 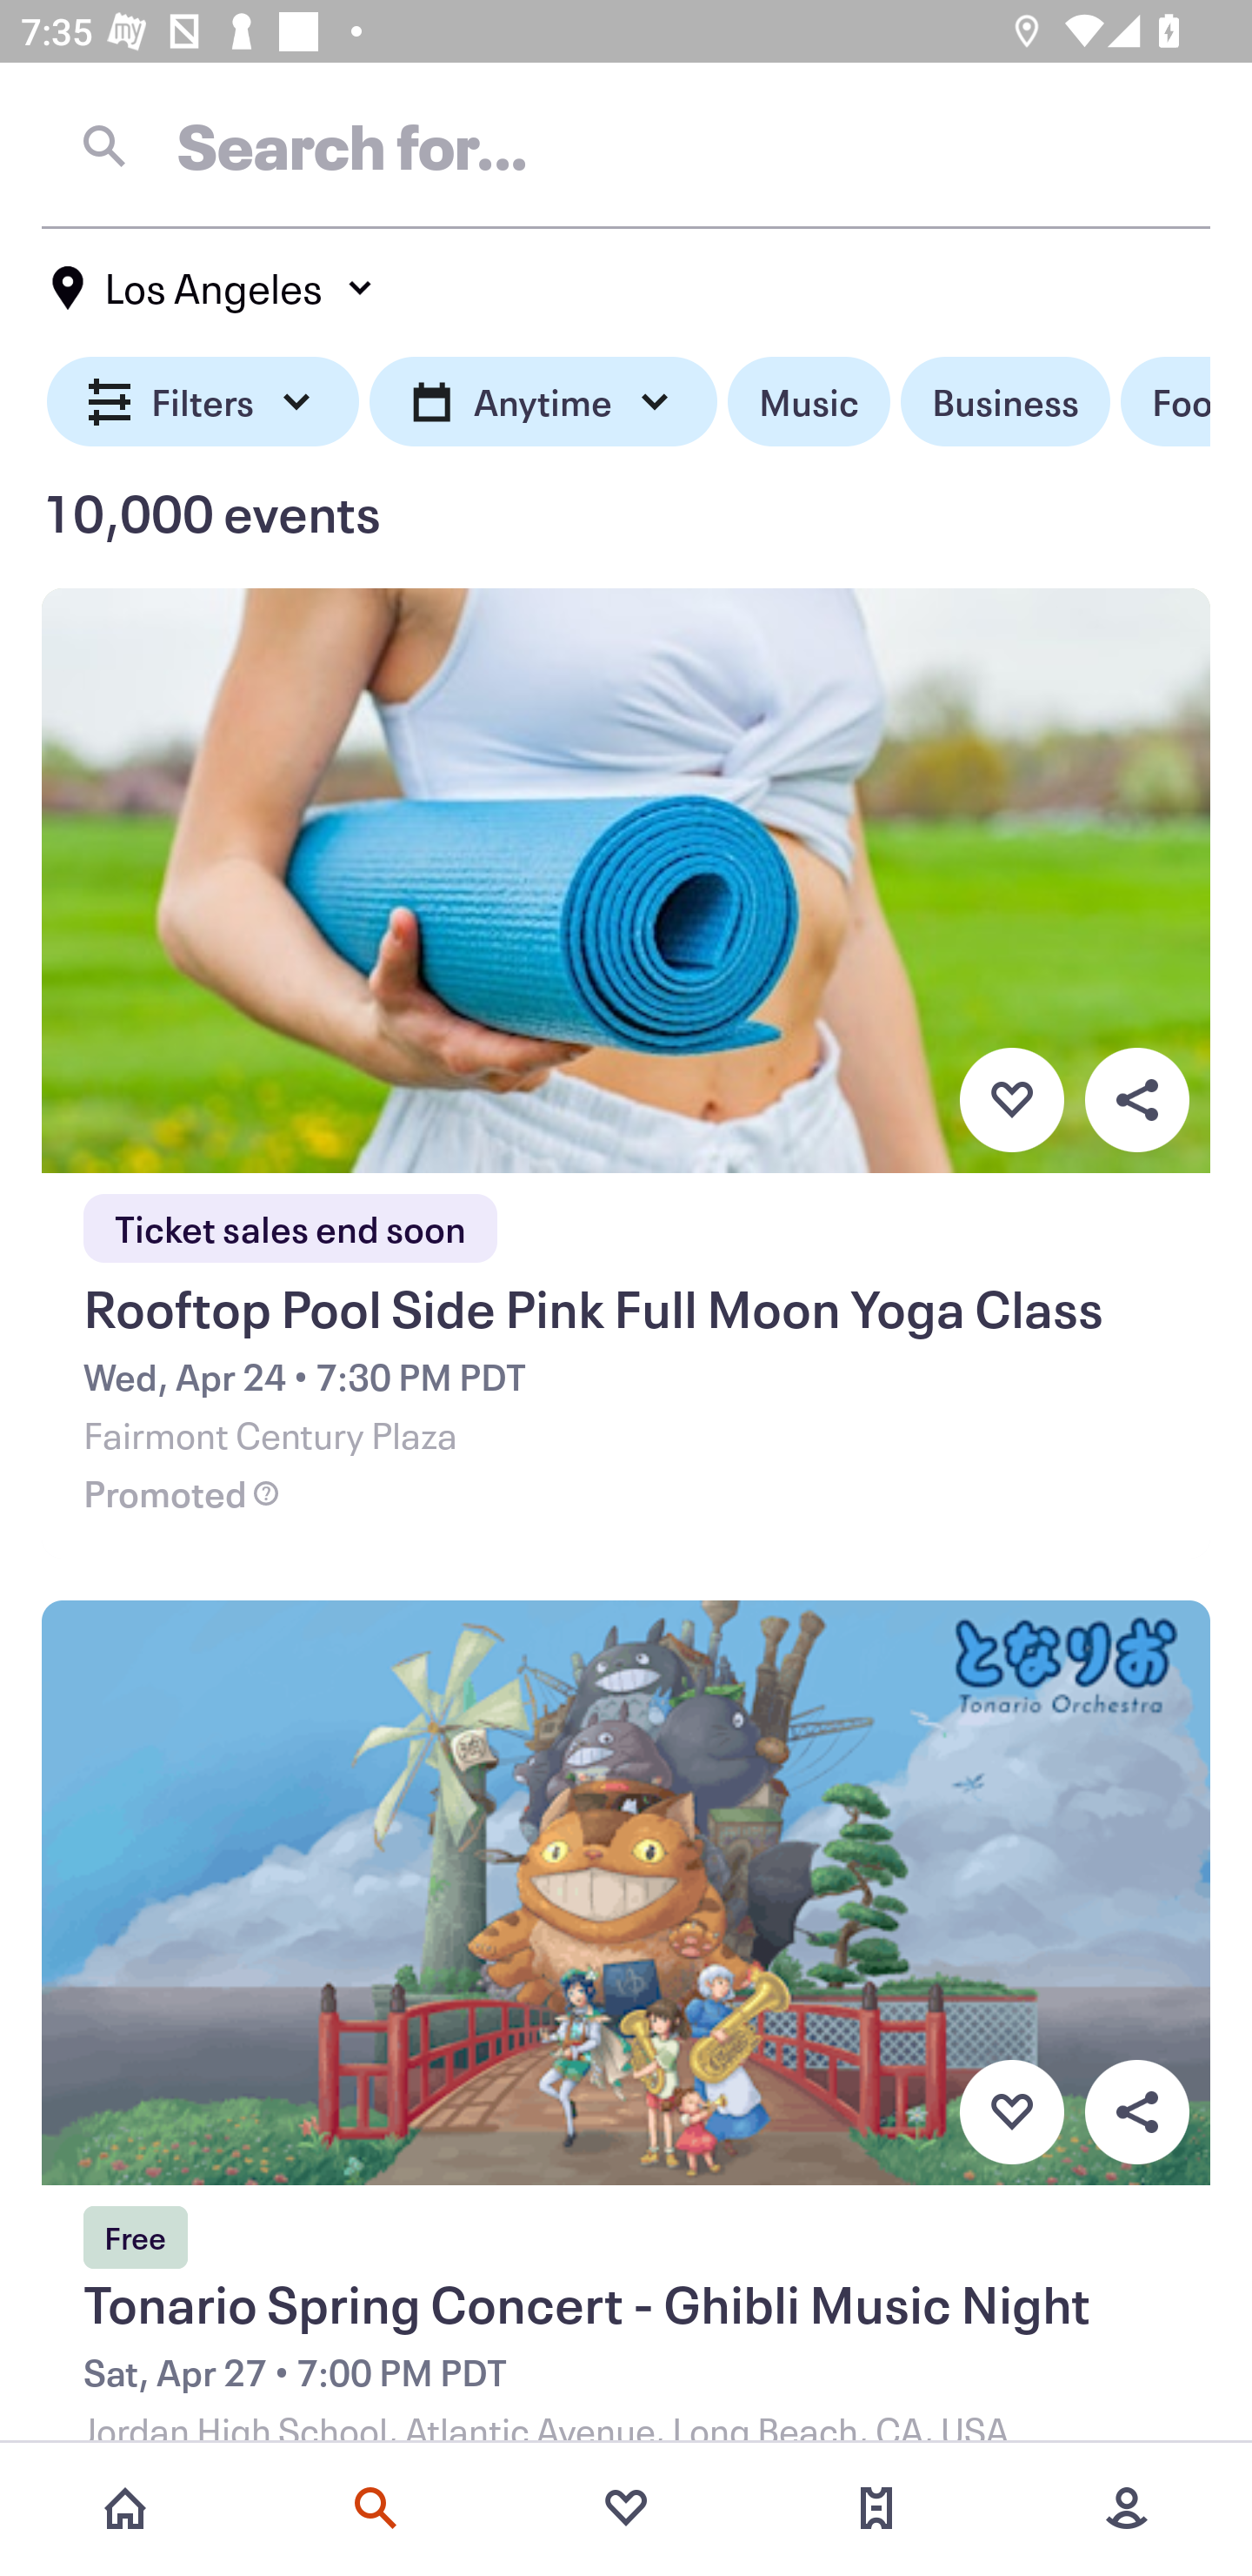 I want to click on Home, so click(x=125, y=2508).